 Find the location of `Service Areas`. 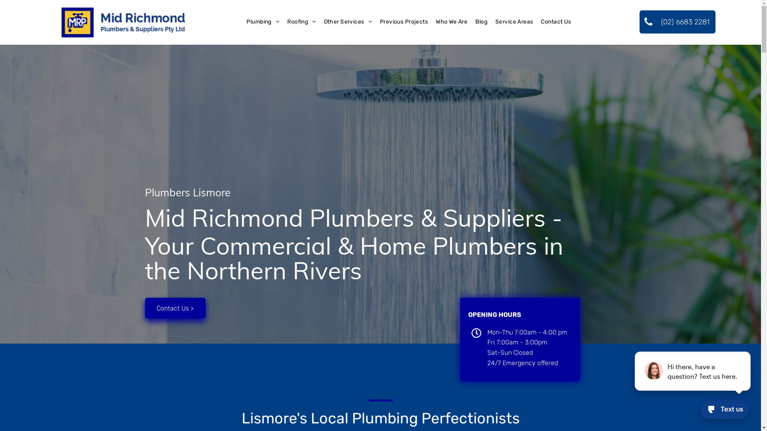

Service Areas is located at coordinates (514, 22).